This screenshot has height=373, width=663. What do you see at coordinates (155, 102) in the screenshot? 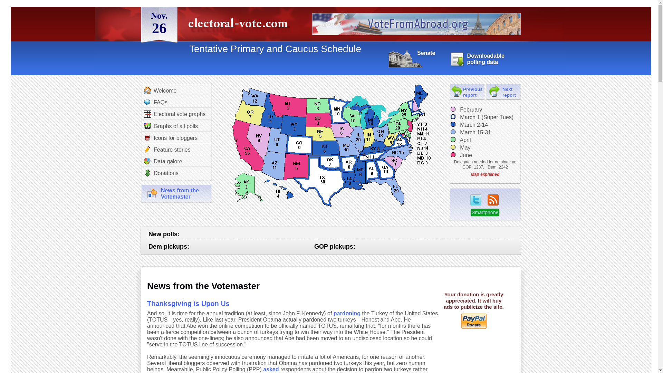
I see `FAQs` at bounding box center [155, 102].